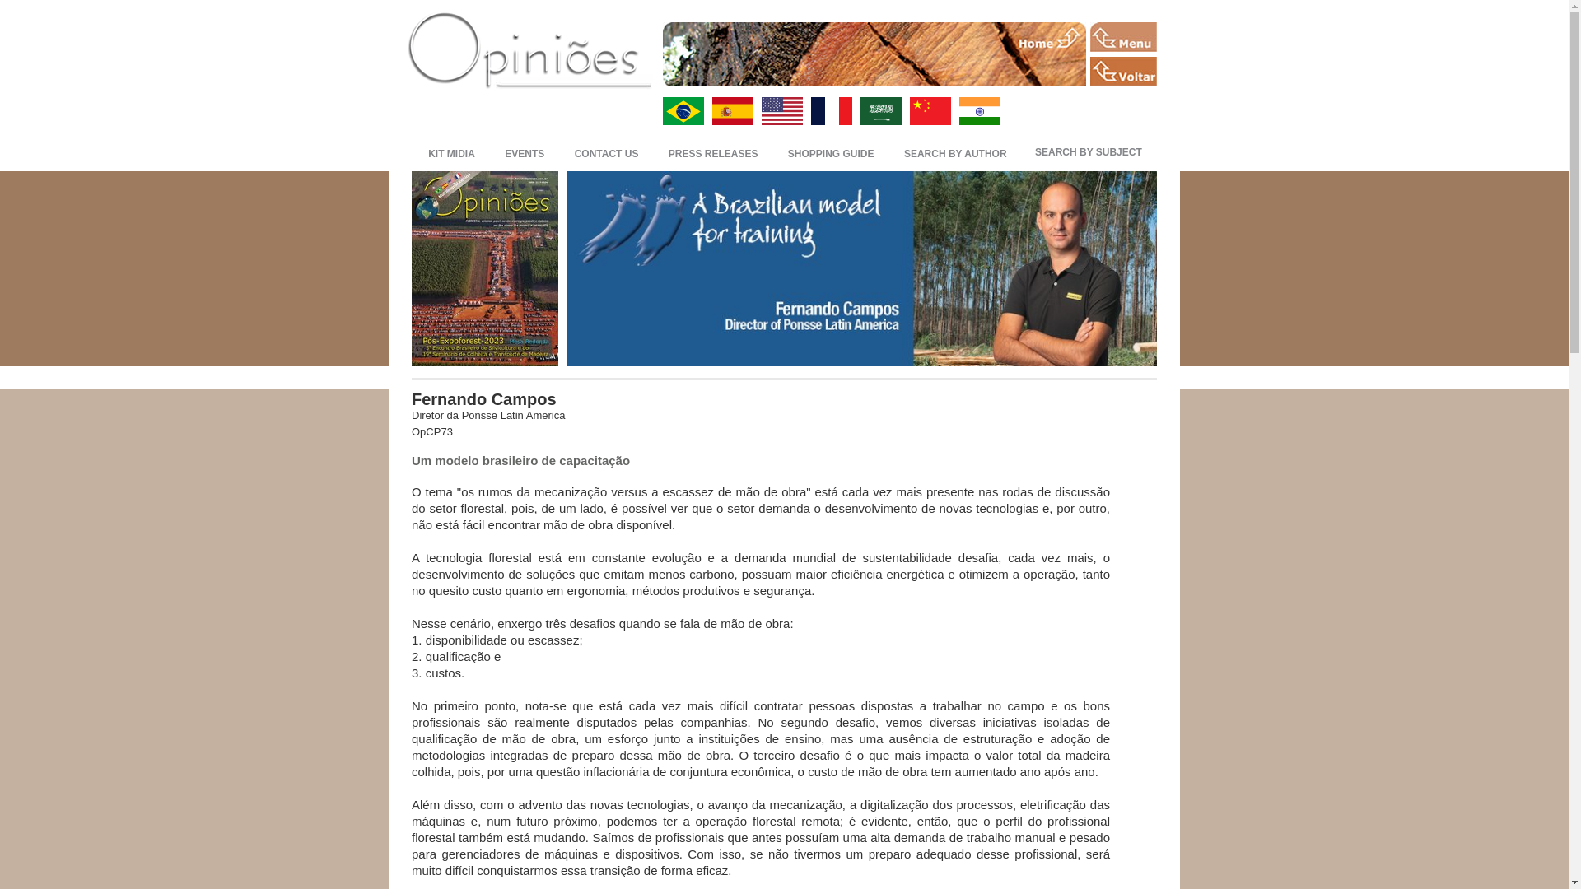  Describe the element at coordinates (830, 152) in the screenshot. I see `SHOPPING GUIDE` at that location.